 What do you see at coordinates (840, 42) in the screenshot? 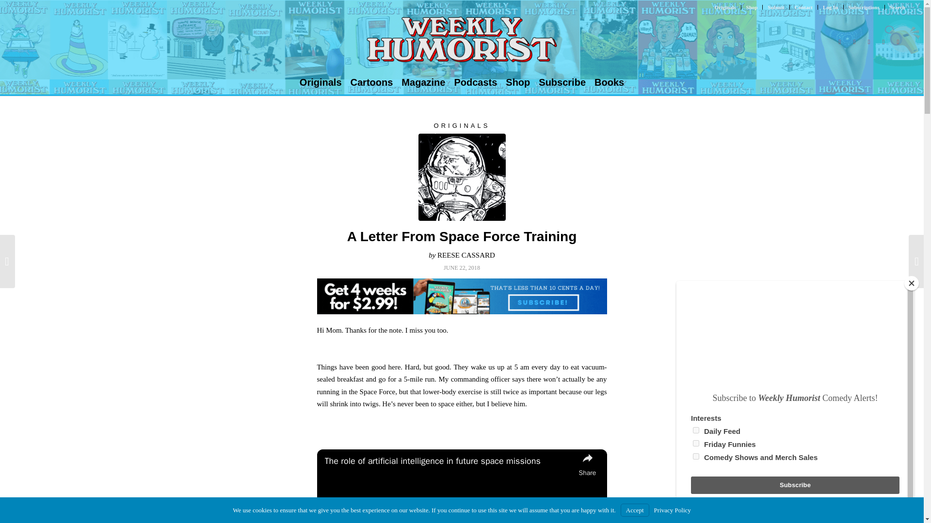
I see `Twitter` at bounding box center [840, 42].